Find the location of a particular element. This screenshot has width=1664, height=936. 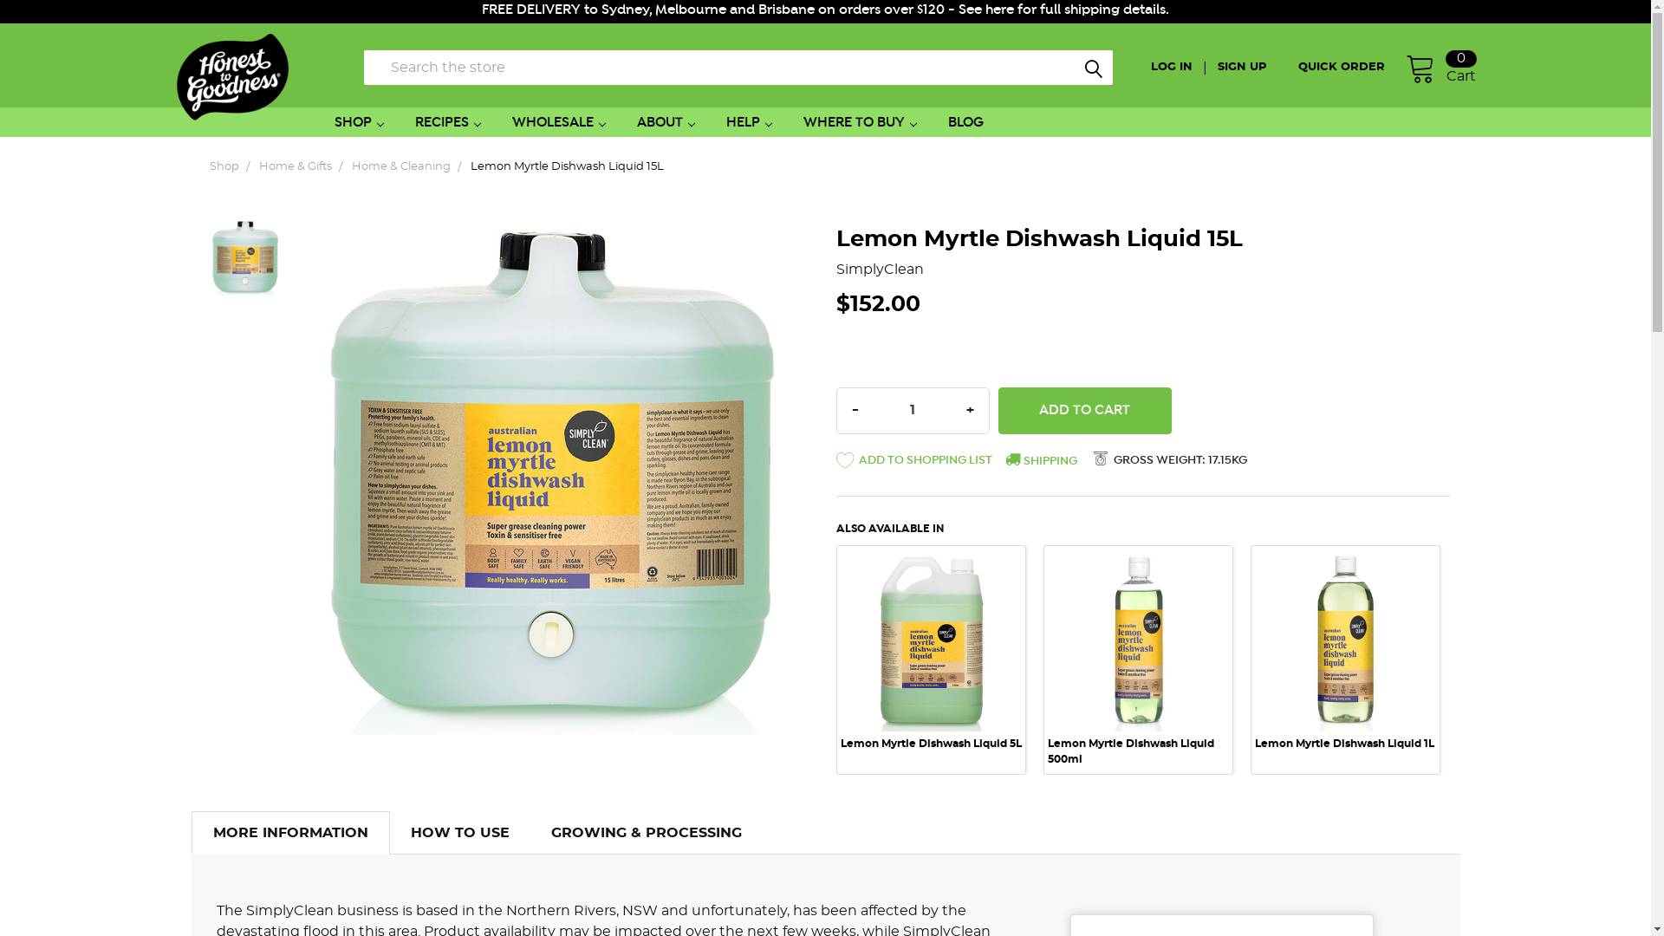

RECIPES is located at coordinates (448, 122).